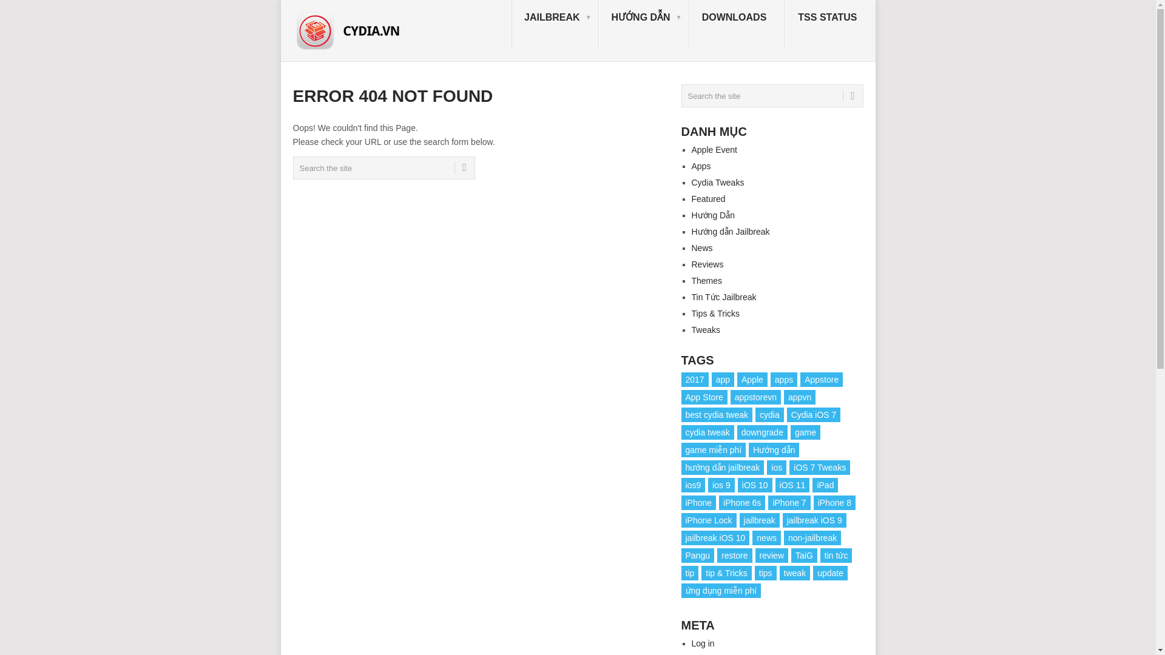 Image resolution: width=1165 pixels, height=655 pixels. I want to click on 2017, so click(694, 380).